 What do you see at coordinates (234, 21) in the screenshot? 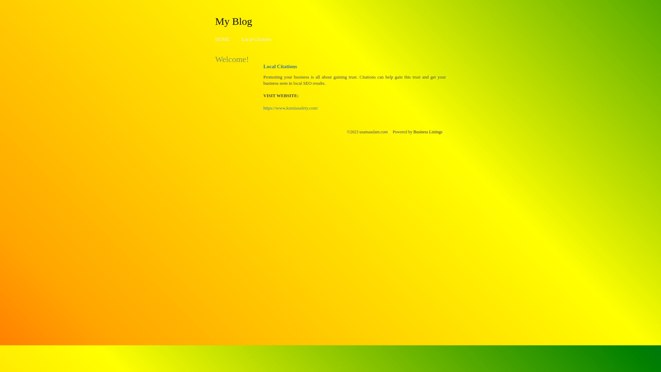
I see `My Blog` at bounding box center [234, 21].